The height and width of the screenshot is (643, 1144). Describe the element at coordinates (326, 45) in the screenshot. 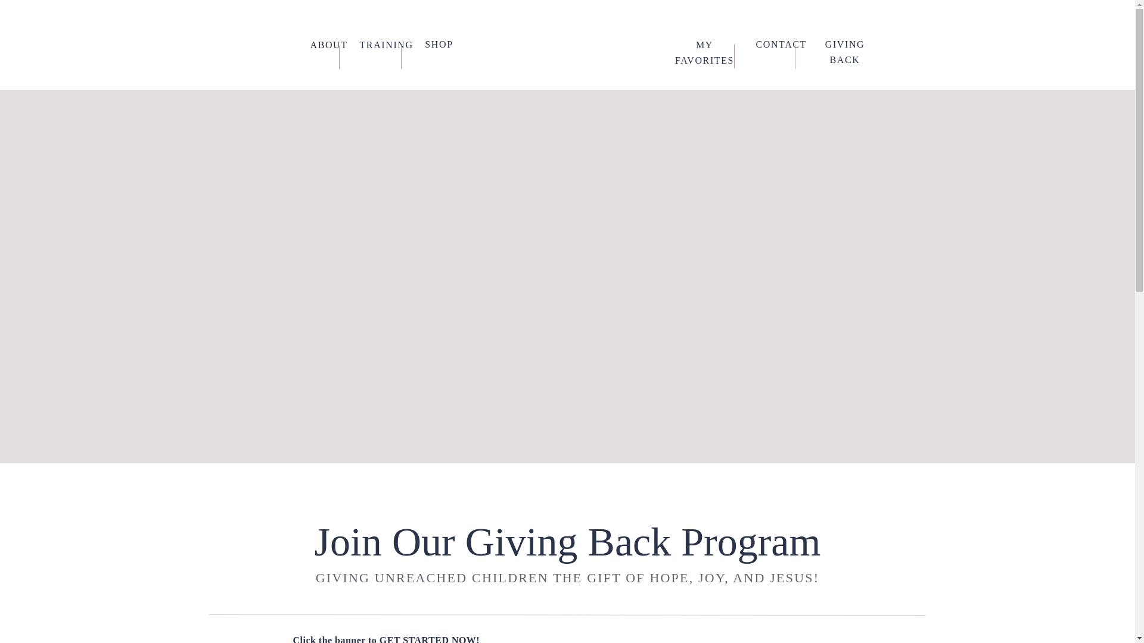

I see `ABOUT` at that location.